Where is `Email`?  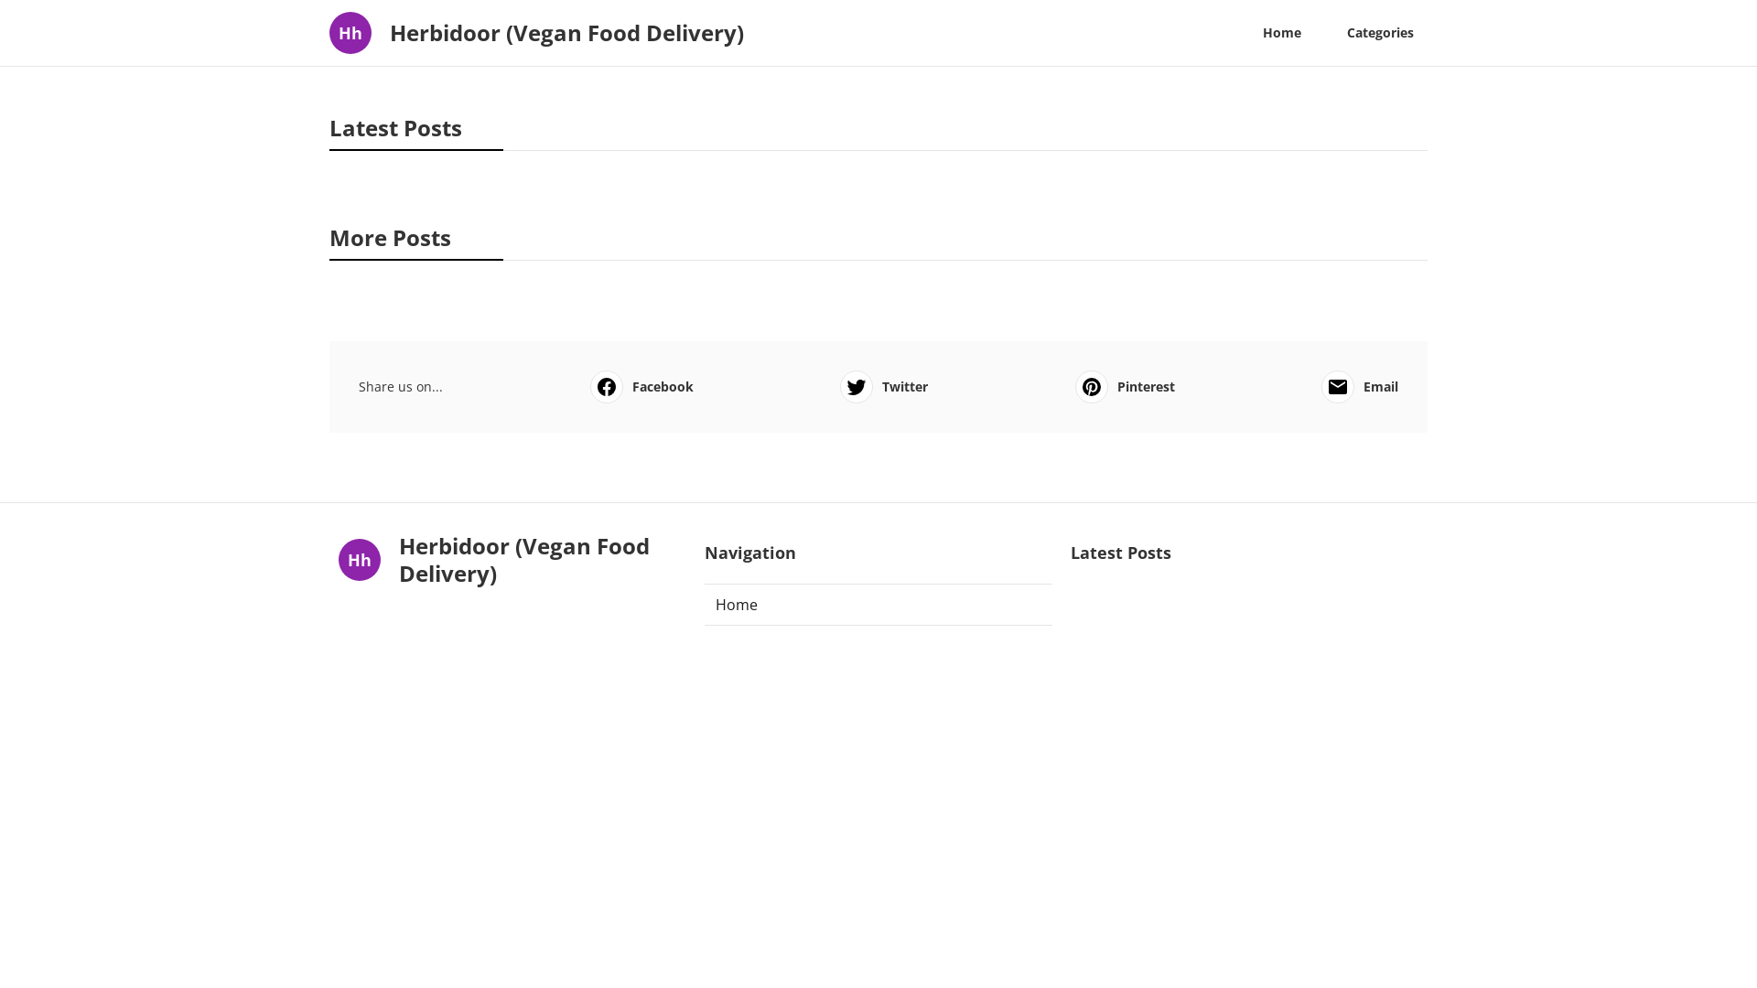 Email is located at coordinates (1360, 387).